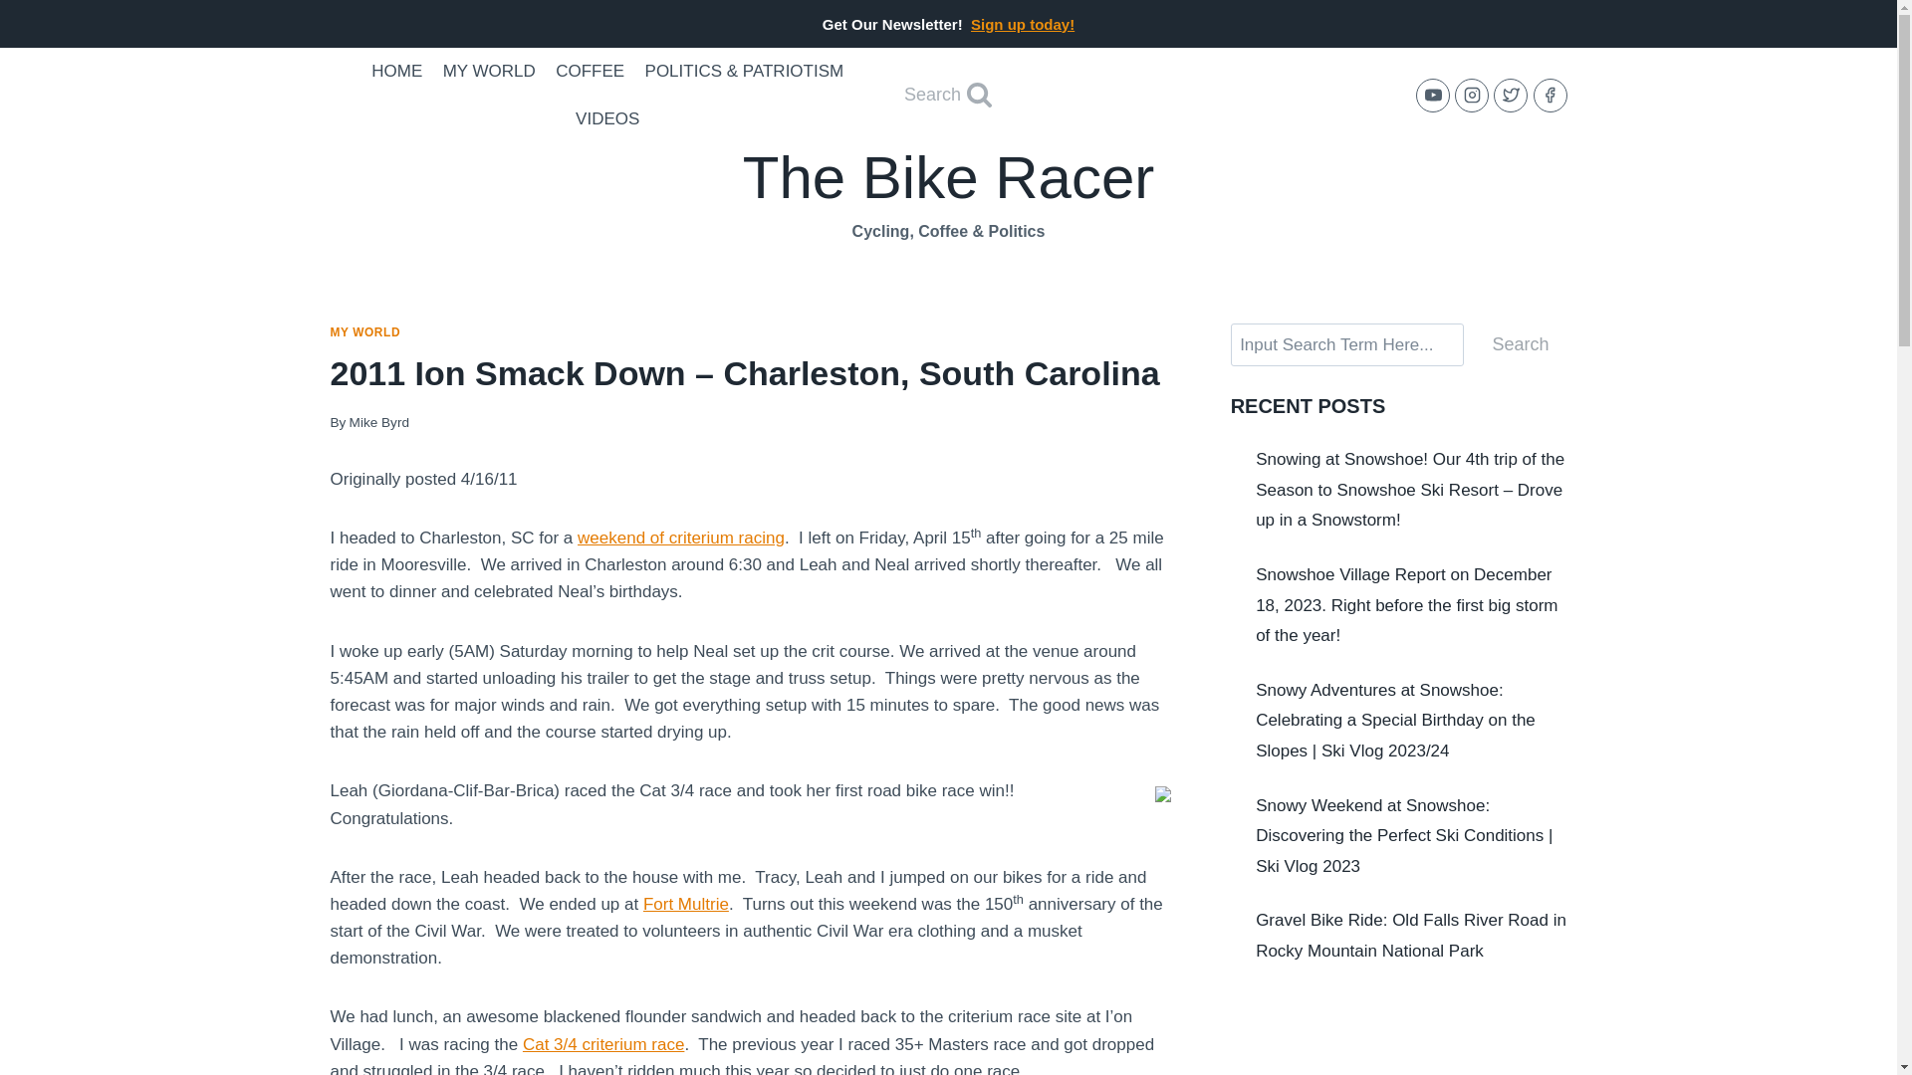 The width and height of the screenshot is (1912, 1075). What do you see at coordinates (680, 537) in the screenshot?
I see `weekend of criterium racing` at bounding box center [680, 537].